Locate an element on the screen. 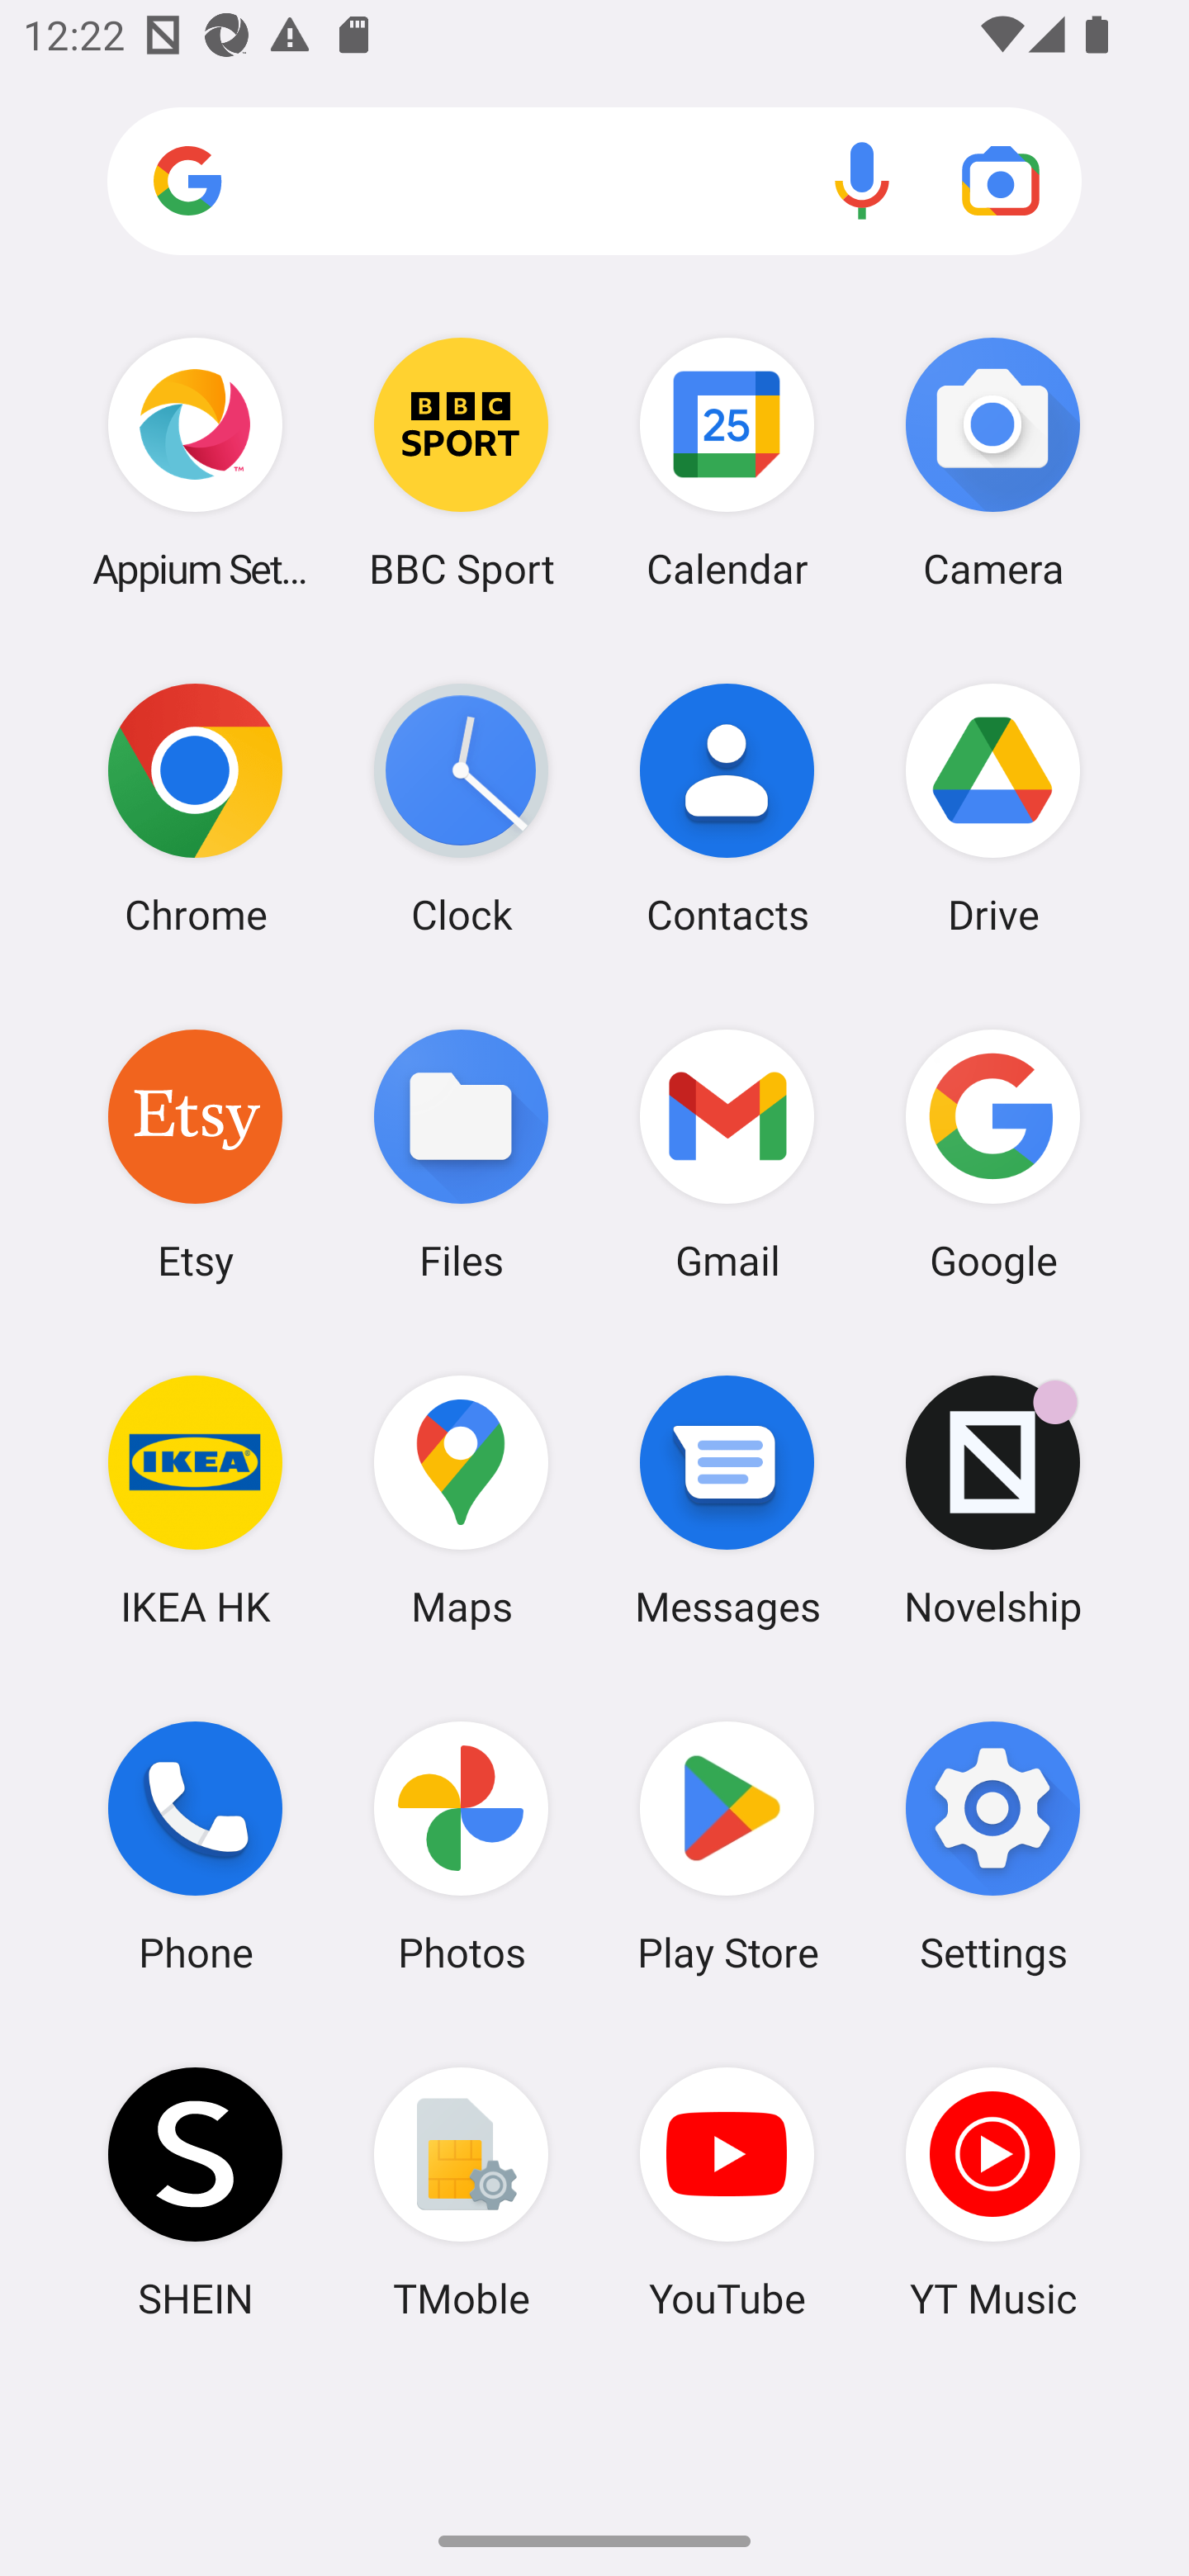 Image resolution: width=1189 pixels, height=2576 pixels. Camera is located at coordinates (992, 462).